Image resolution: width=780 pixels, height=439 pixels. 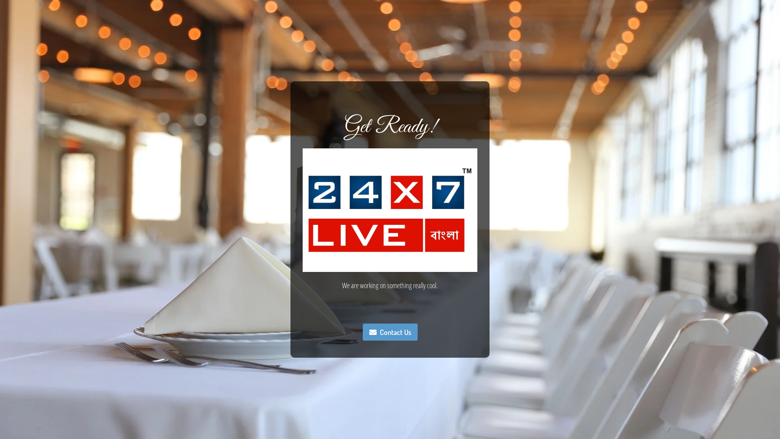 What do you see at coordinates (390, 332) in the screenshot?
I see `Contact Us` at bounding box center [390, 332].